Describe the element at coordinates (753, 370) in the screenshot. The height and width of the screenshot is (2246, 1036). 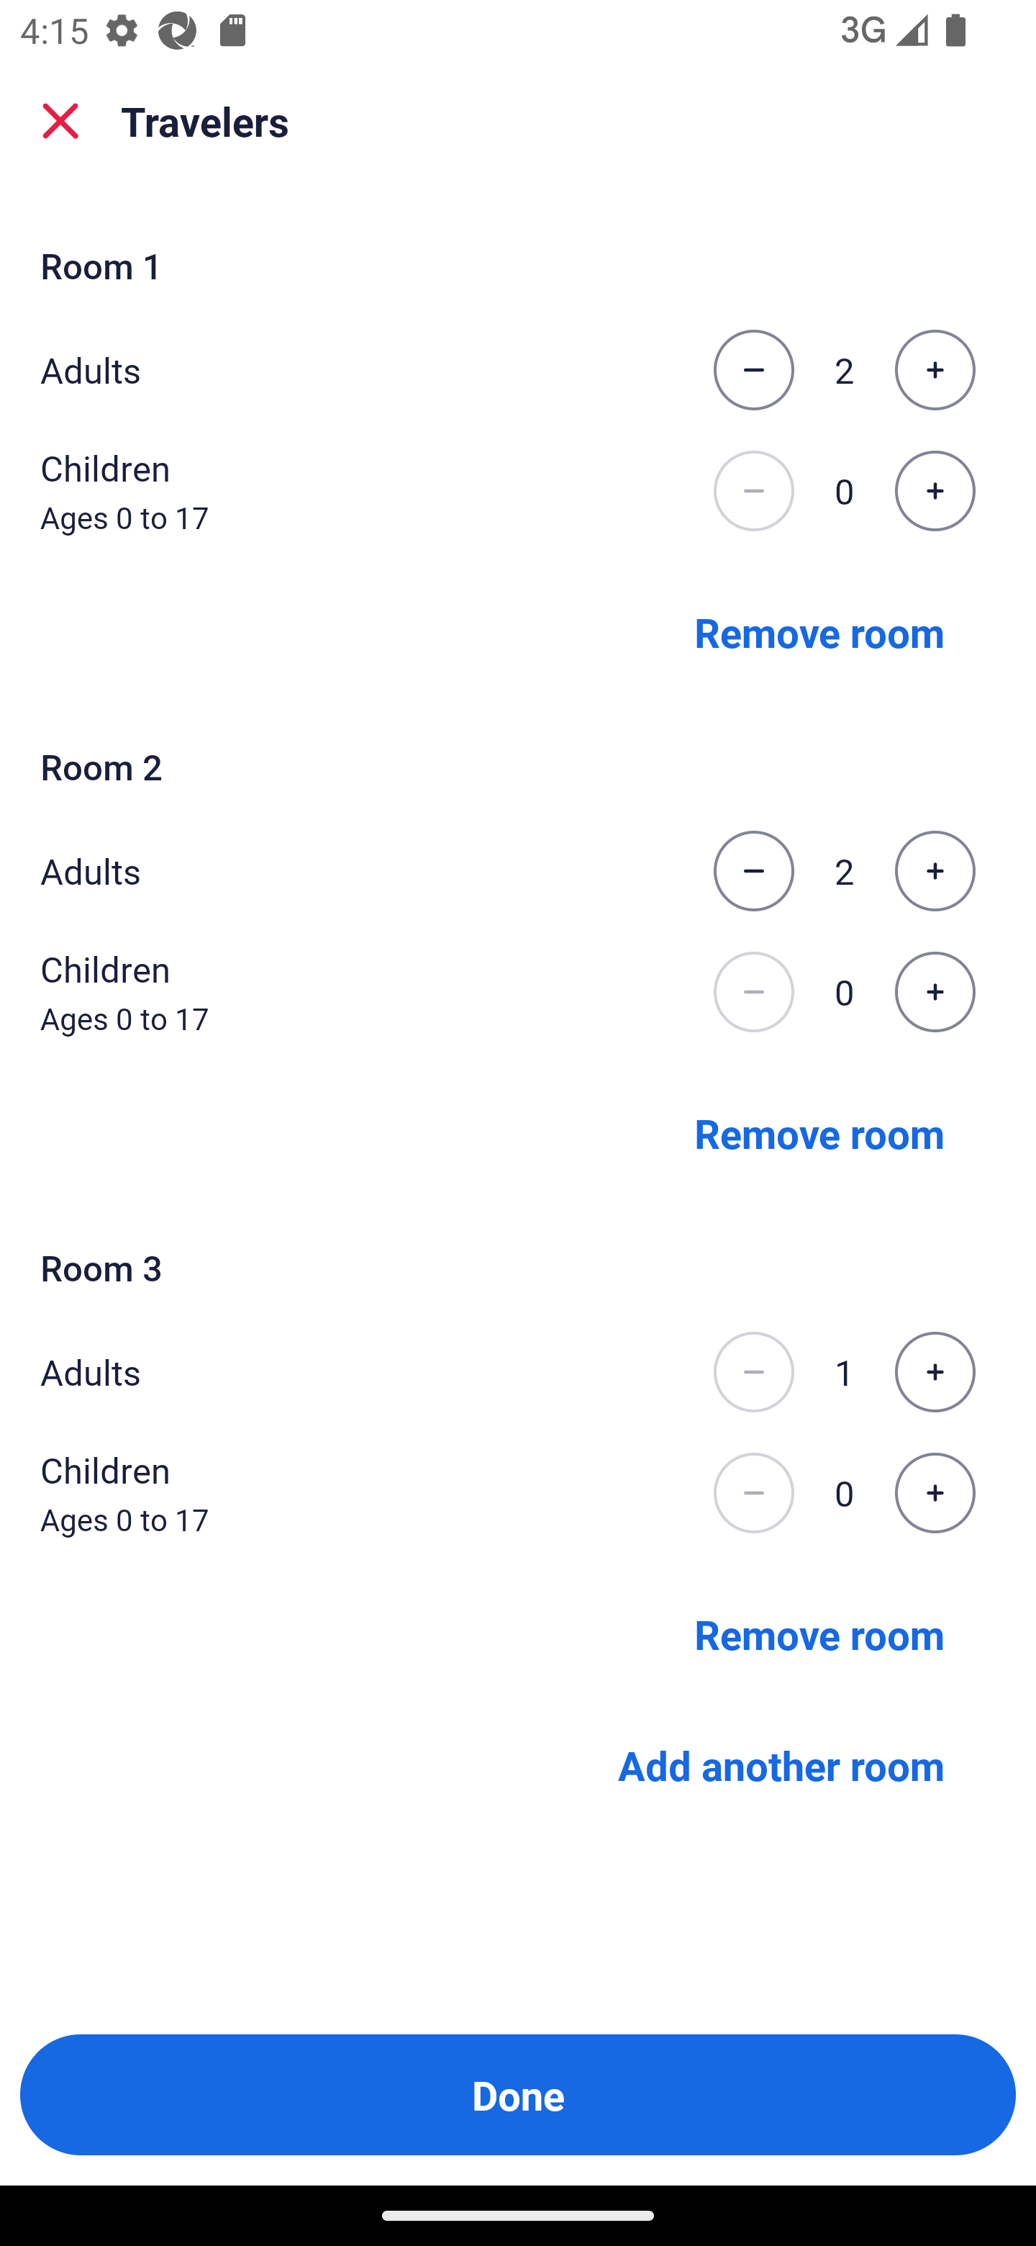
I see `Decrease the number of adults` at that location.